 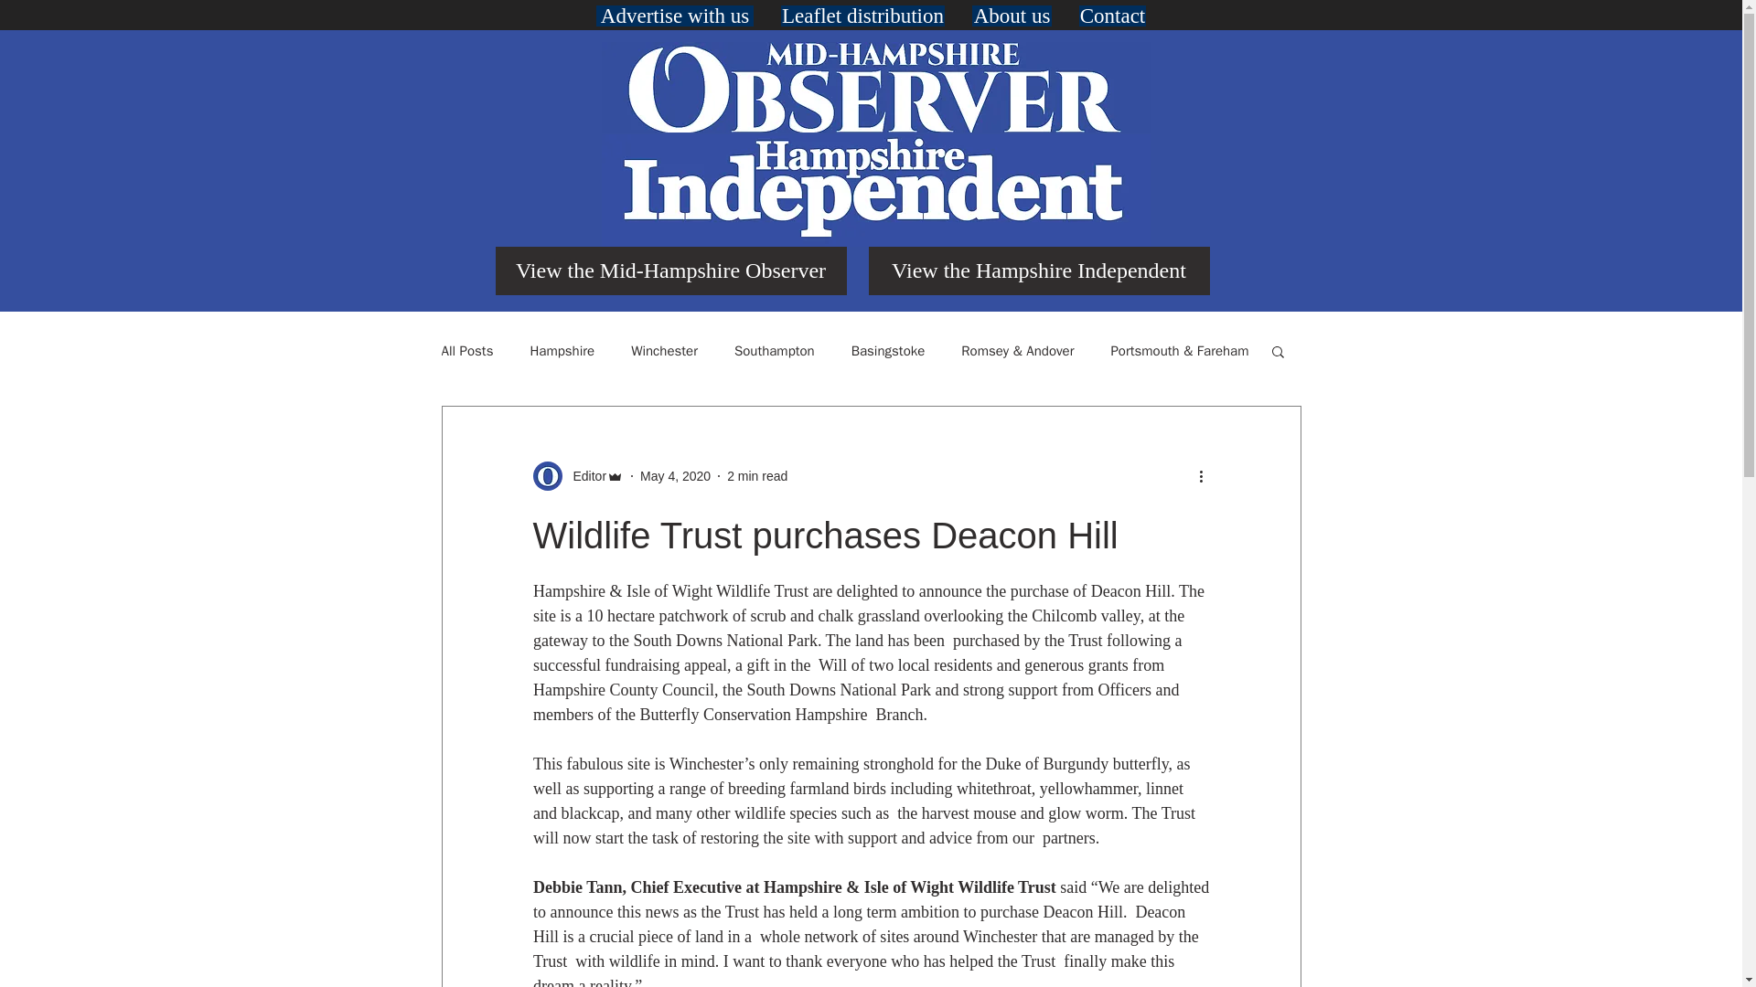 What do you see at coordinates (675, 16) in the screenshot?
I see `Advertise with us` at bounding box center [675, 16].